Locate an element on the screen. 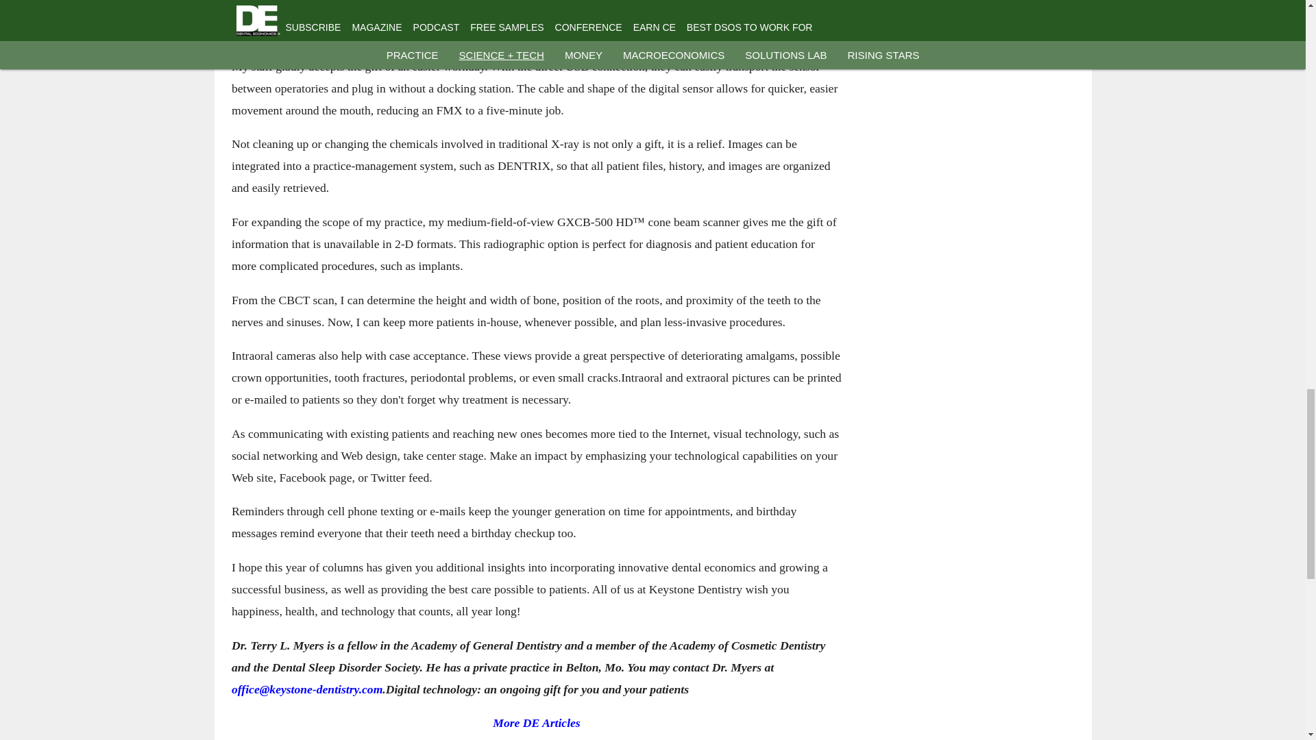 This screenshot has width=1316, height=740. More DE Articles is located at coordinates (536, 722).